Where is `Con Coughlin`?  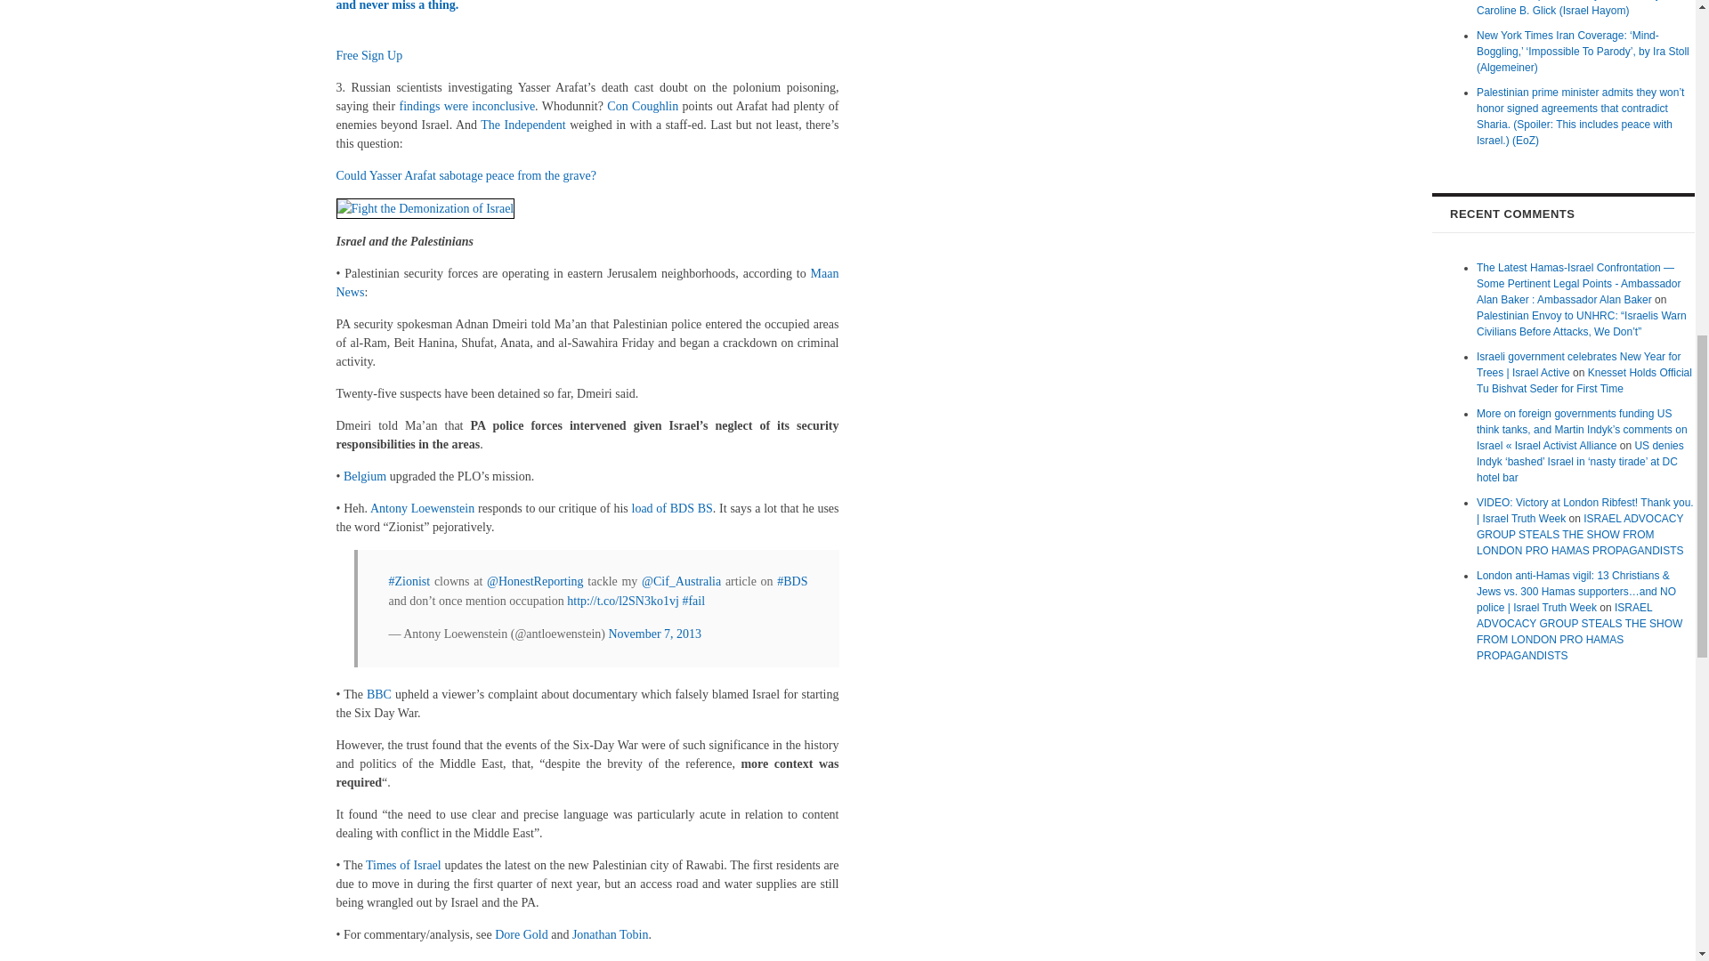
Con Coughlin is located at coordinates (643, 107).